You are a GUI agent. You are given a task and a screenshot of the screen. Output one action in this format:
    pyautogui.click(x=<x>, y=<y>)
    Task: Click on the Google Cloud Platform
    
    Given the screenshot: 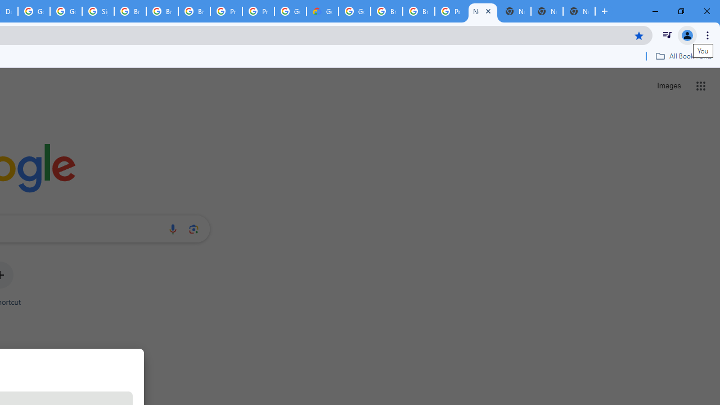 What is the action you would take?
    pyautogui.click(x=34, y=11)
    